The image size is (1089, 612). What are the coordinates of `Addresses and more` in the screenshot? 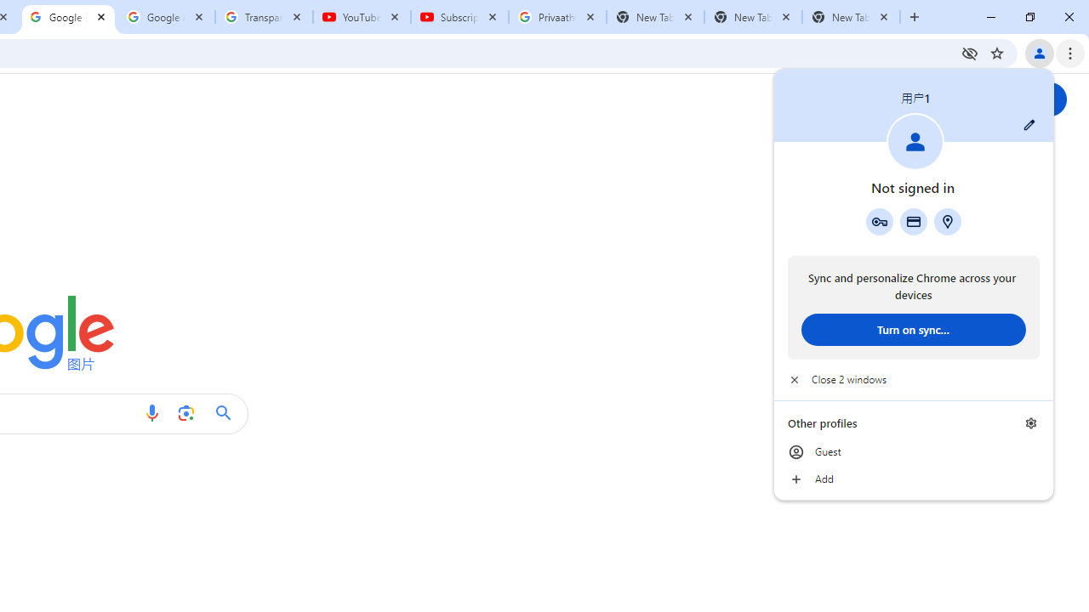 It's located at (948, 221).